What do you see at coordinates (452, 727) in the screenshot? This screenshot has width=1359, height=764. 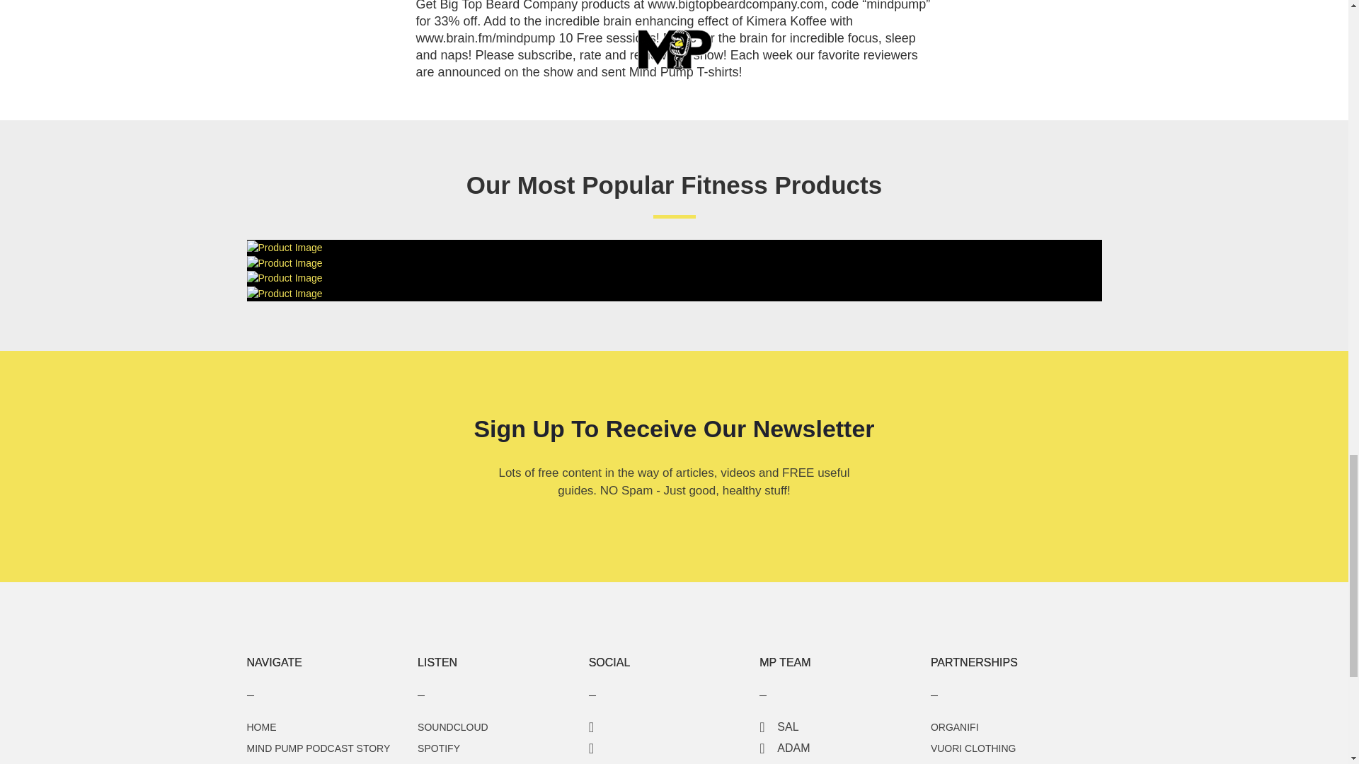 I see `SOUNDCLOUD` at bounding box center [452, 727].